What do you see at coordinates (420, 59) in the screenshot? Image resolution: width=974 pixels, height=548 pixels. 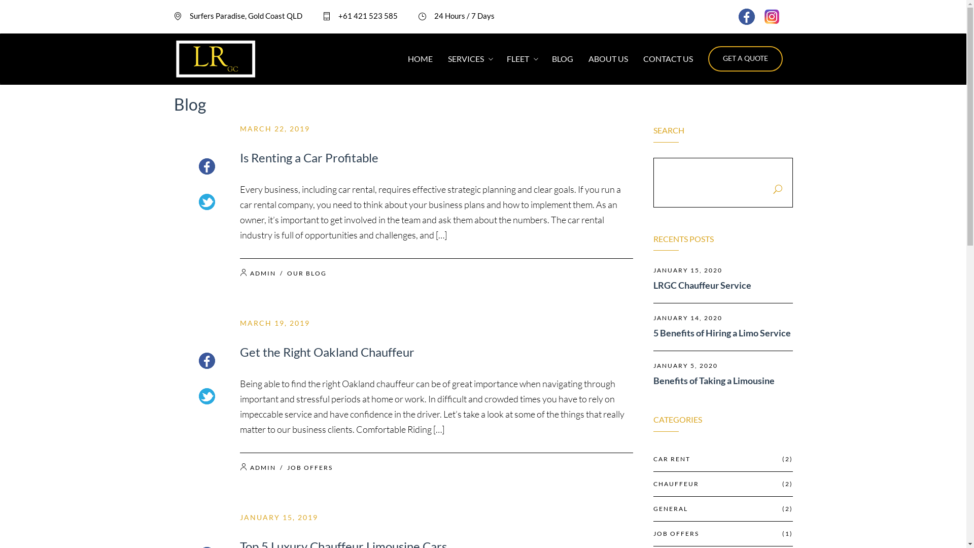 I see `HOME` at bounding box center [420, 59].